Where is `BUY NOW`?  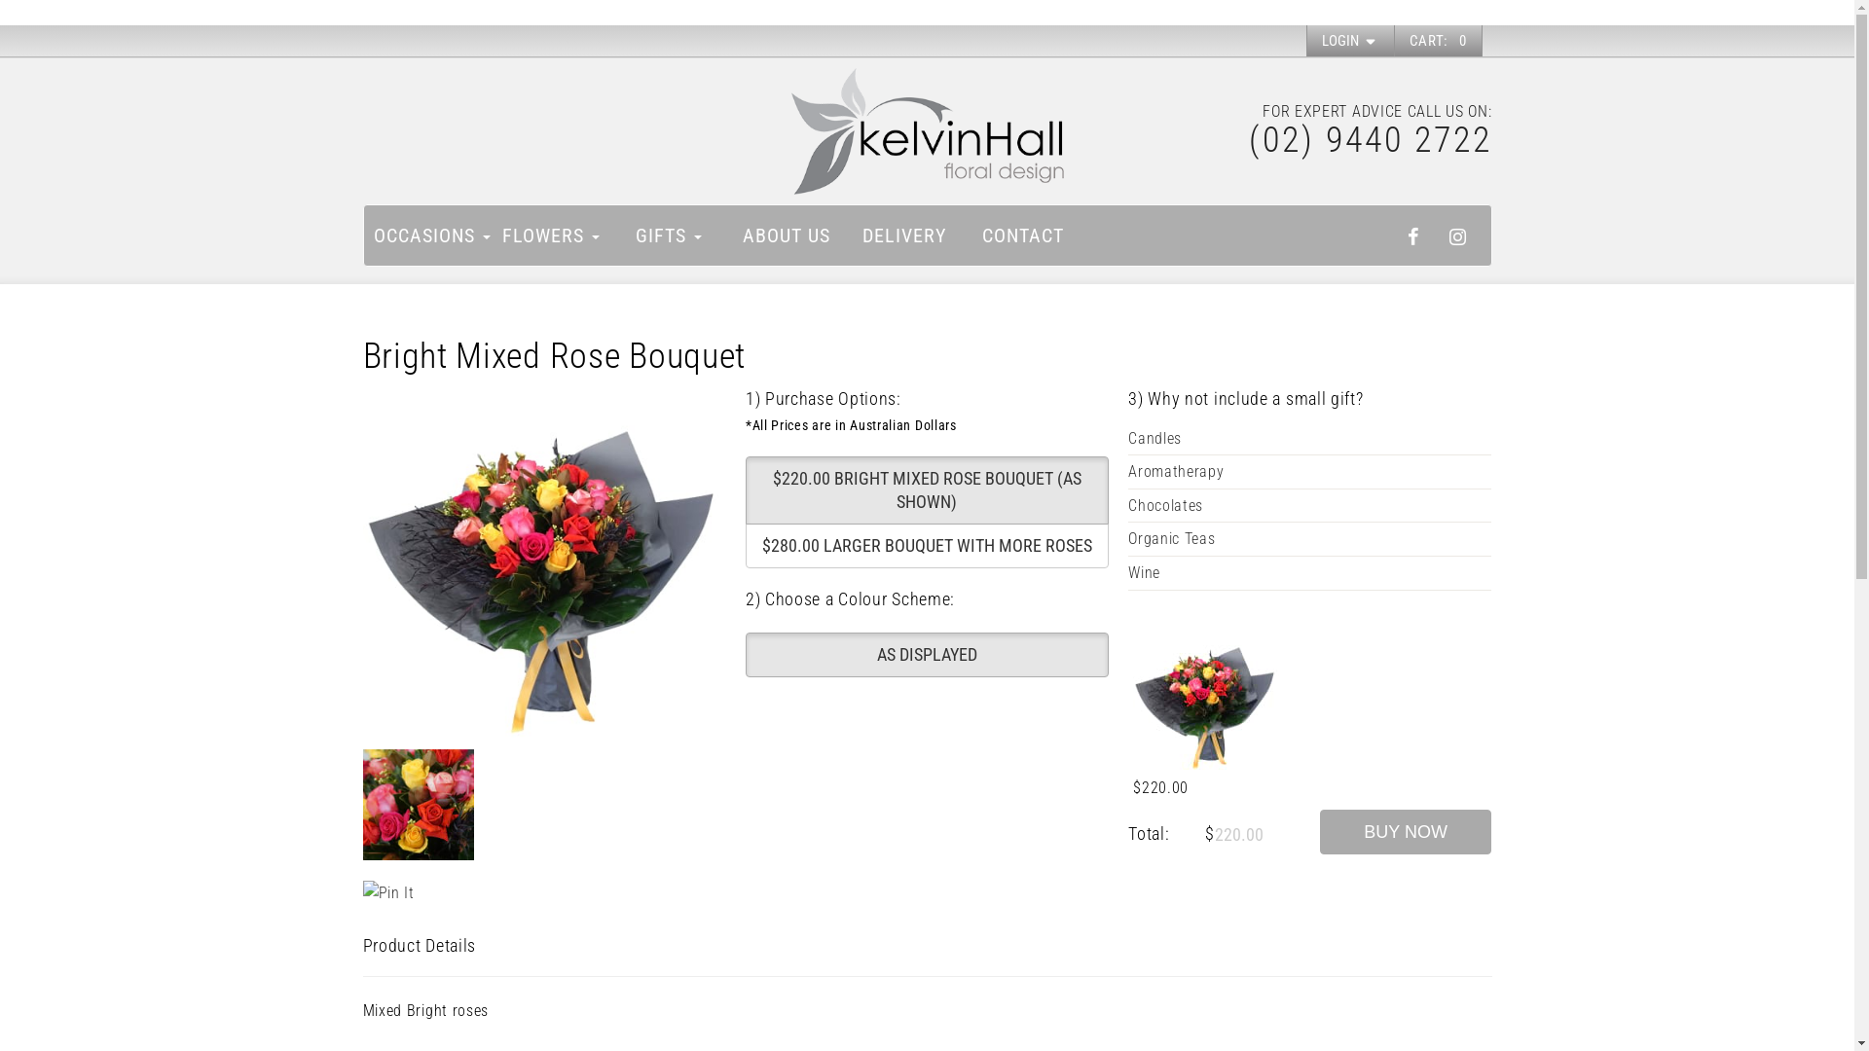 BUY NOW is located at coordinates (1406, 832).